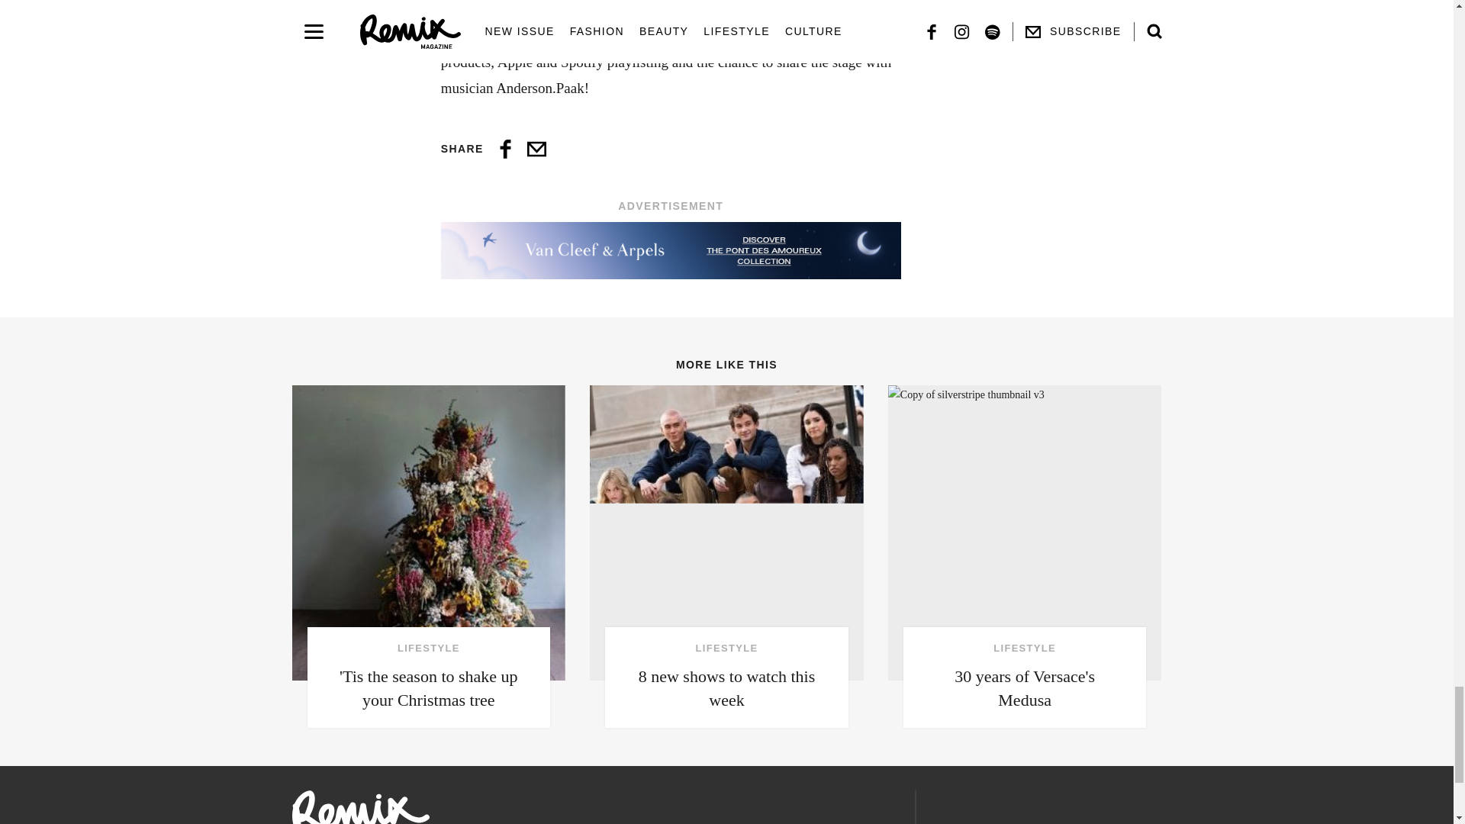 This screenshot has width=1465, height=824. What do you see at coordinates (670, 250) in the screenshot?
I see `vca july leaderboard 2024` at bounding box center [670, 250].